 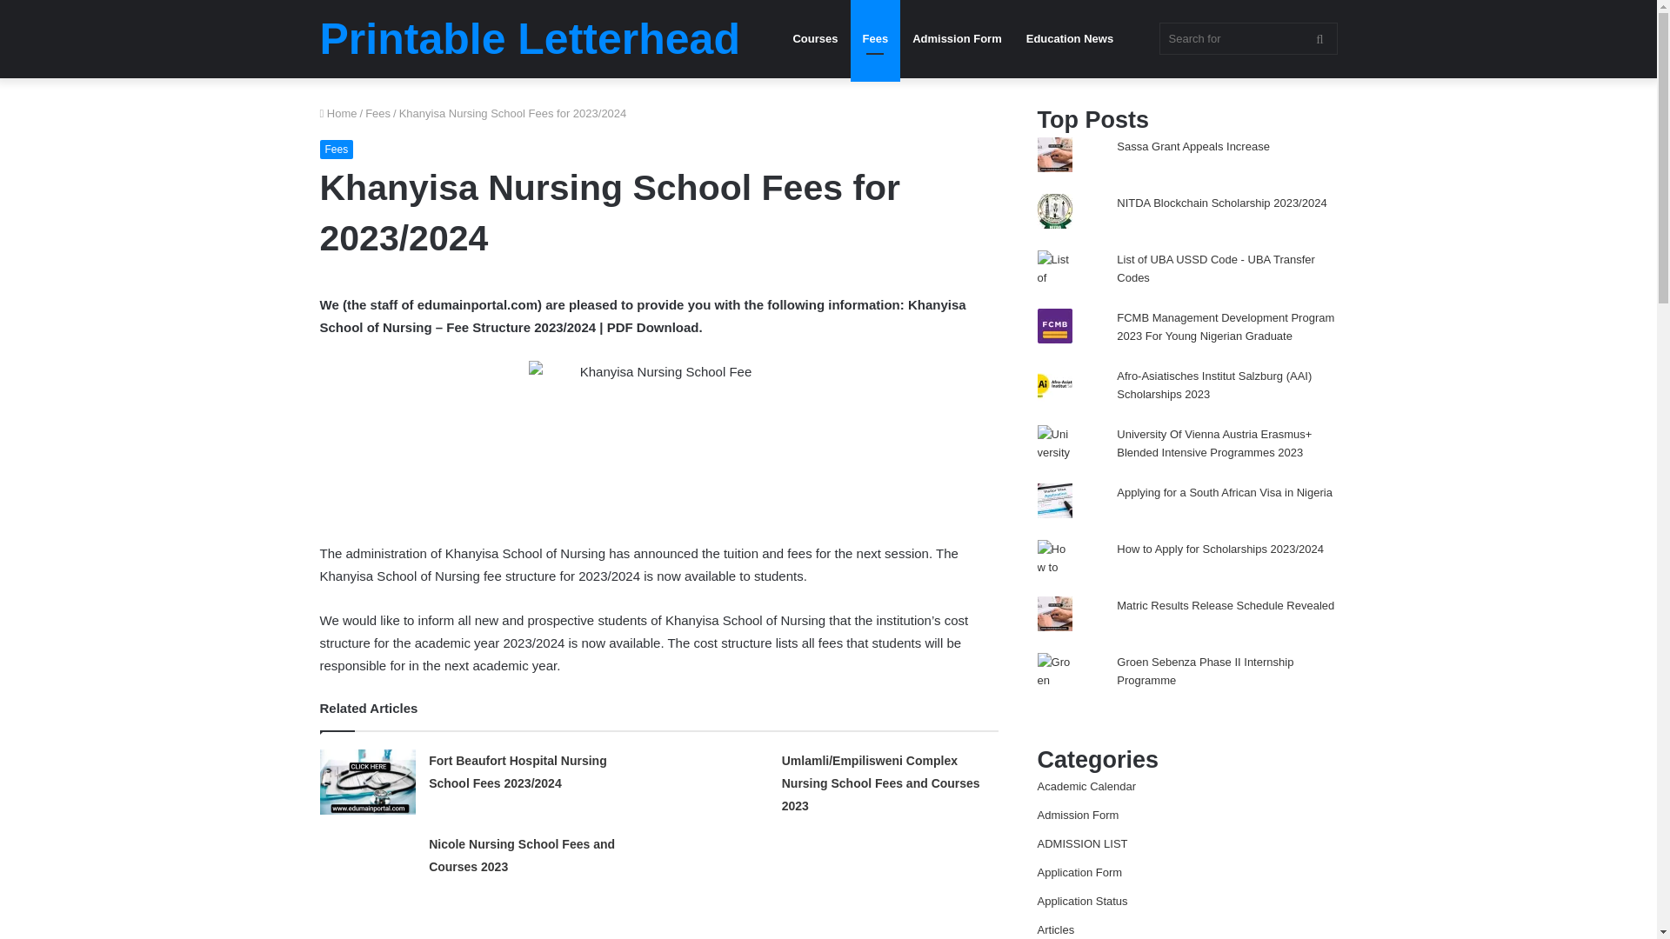 What do you see at coordinates (957, 38) in the screenshot?
I see `Admission Form` at bounding box center [957, 38].